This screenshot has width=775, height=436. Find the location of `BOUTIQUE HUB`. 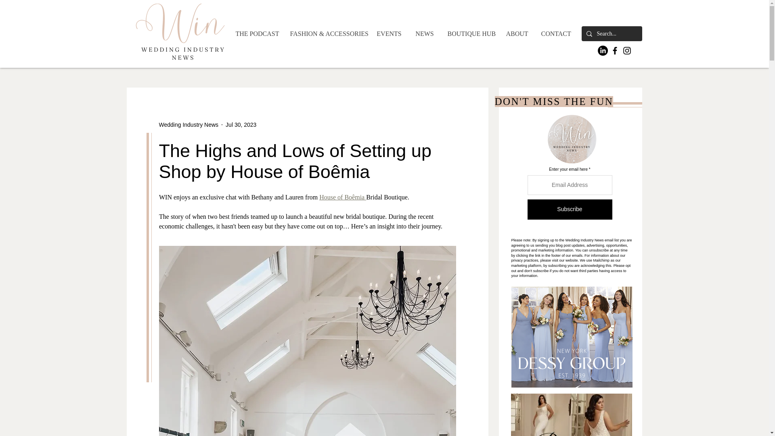

BOUTIQUE HUB is located at coordinates (470, 34).